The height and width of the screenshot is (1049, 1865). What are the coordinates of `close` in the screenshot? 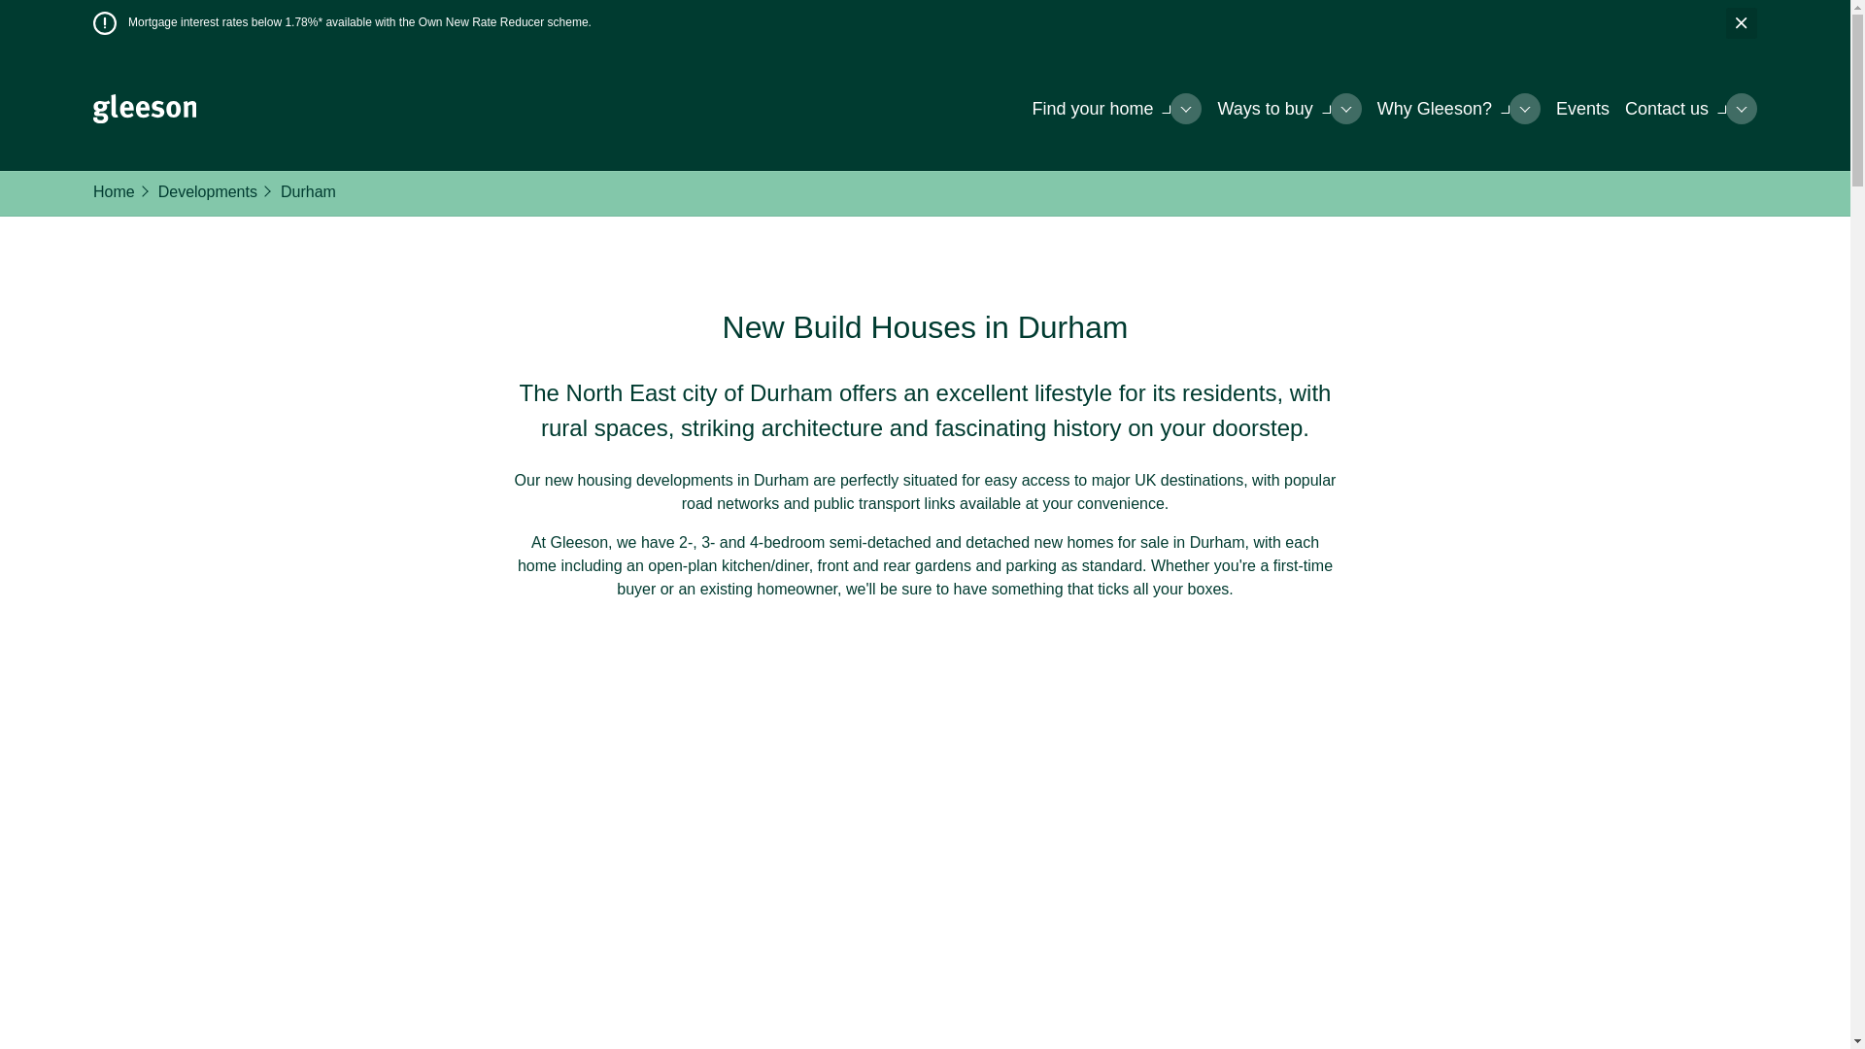 It's located at (1741, 22).